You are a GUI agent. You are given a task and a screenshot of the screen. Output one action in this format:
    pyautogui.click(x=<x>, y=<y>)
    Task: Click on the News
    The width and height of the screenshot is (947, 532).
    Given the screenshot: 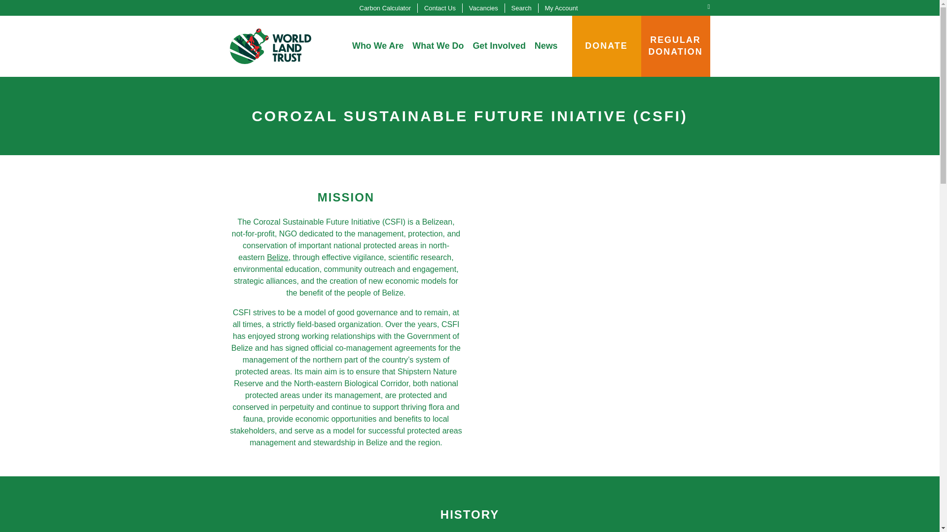 What is the action you would take?
    pyautogui.click(x=546, y=46)
    